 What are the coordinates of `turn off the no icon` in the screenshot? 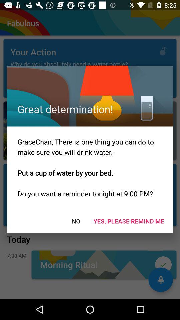 It's located at (76, 221).